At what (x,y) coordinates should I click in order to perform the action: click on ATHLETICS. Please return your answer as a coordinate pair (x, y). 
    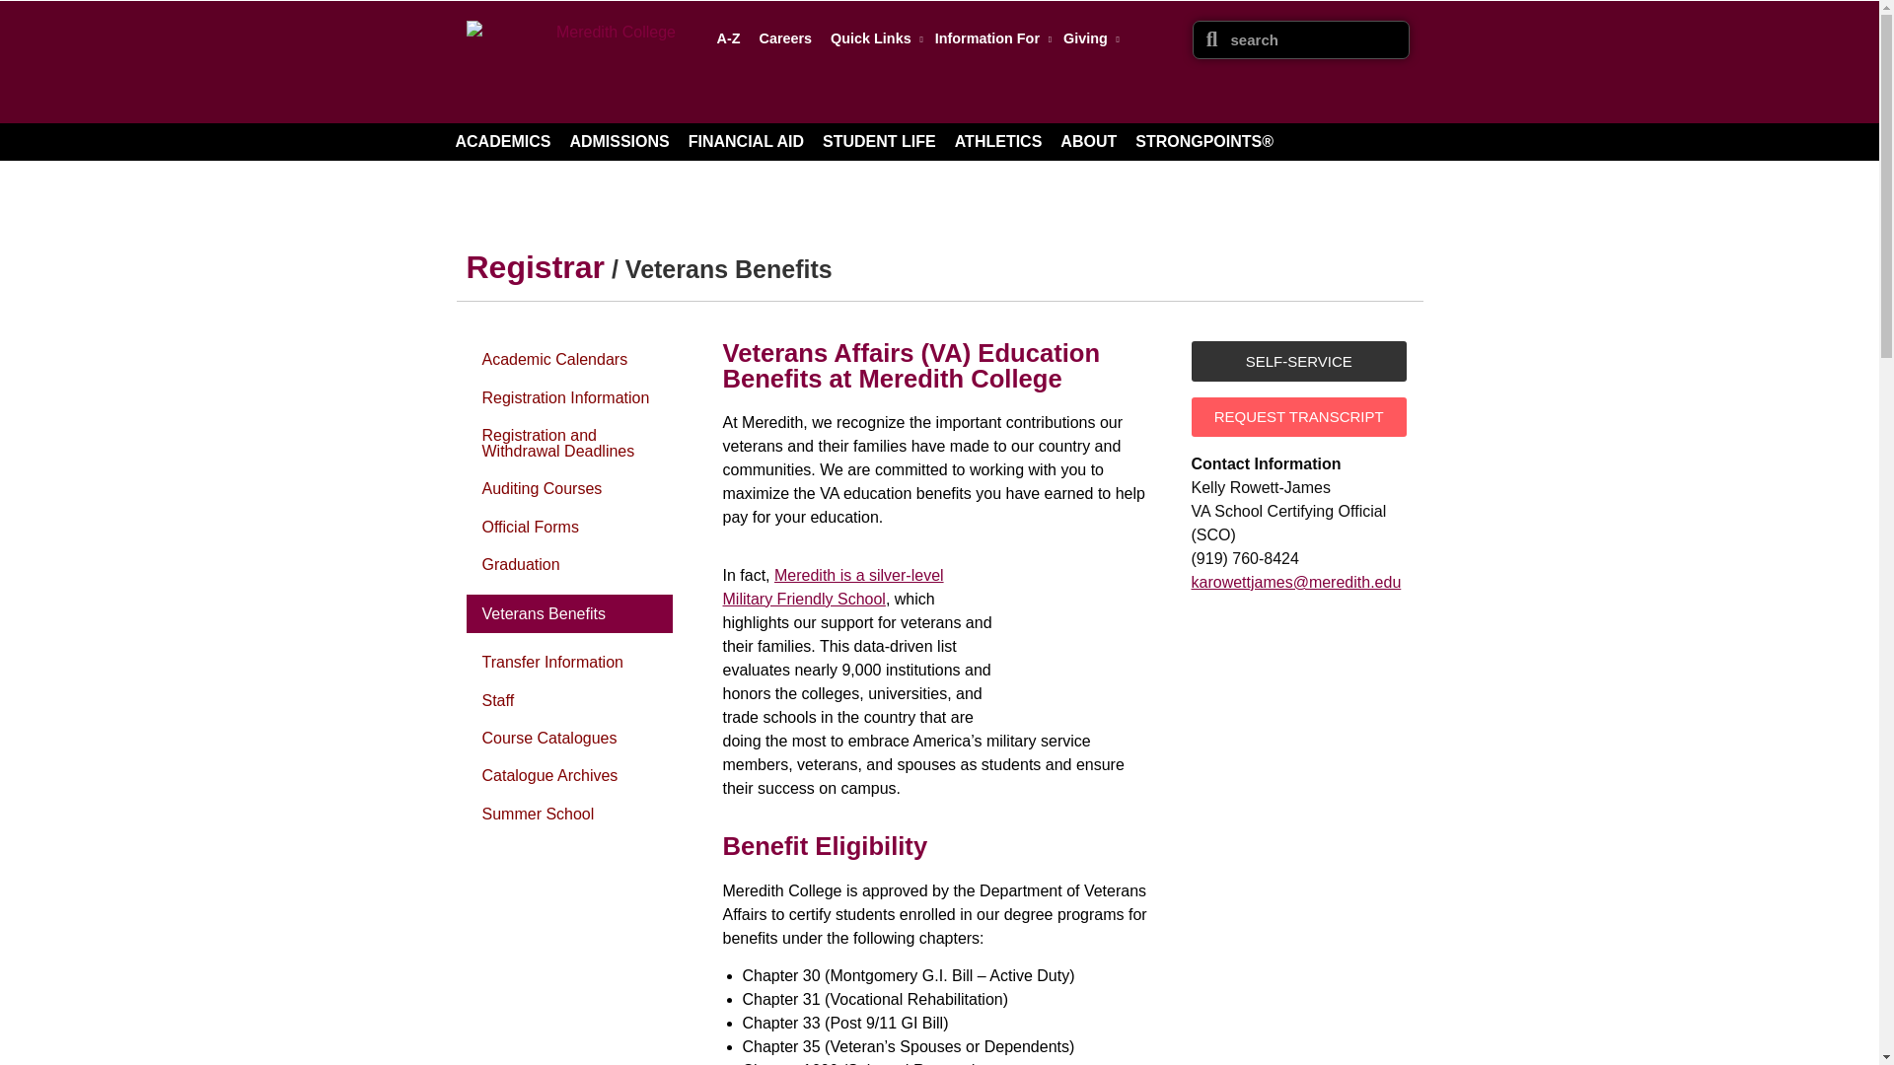
    Looking at the image, I should click on (998, 142).